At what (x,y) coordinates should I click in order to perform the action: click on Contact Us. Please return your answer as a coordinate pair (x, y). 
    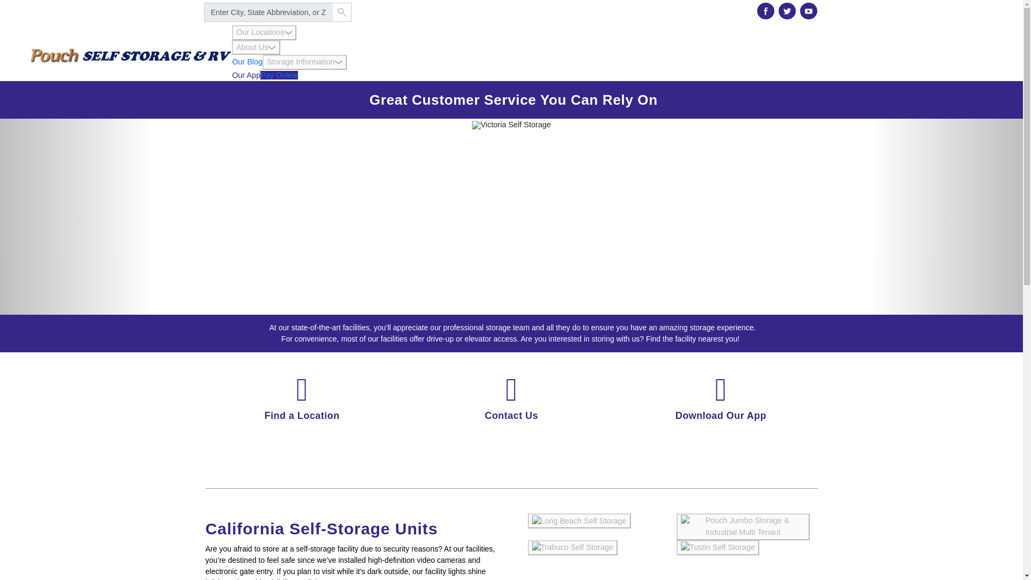
    Looking at the image, I should click on (511, 416).